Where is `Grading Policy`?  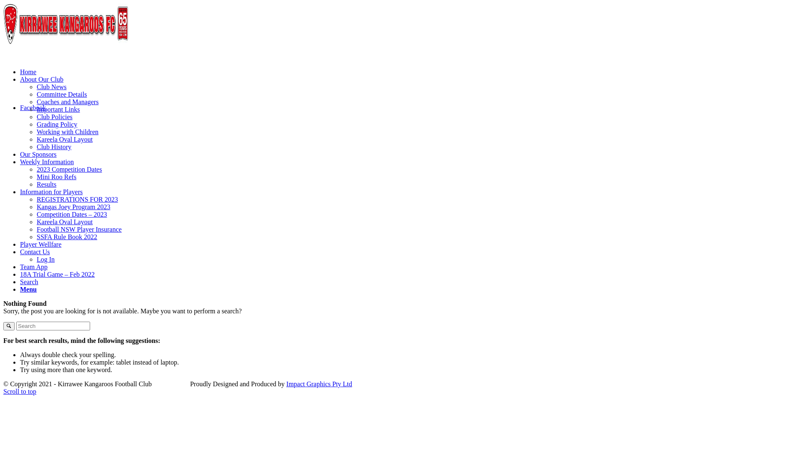
Grading Policy is located at coordinates (57, 124).